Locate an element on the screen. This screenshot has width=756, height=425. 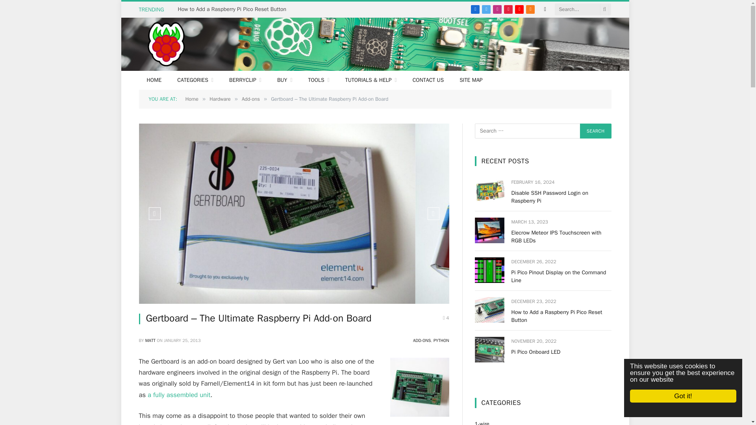
YouTube is located at coordinates (519, 9).